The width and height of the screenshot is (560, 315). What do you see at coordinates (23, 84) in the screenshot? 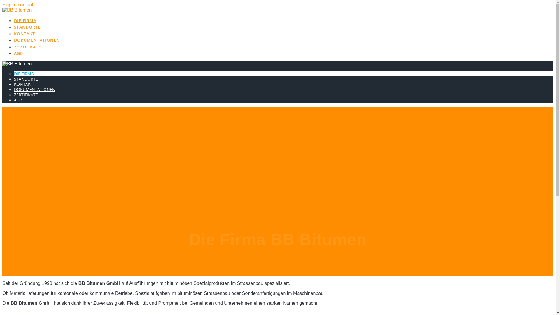
I see `KONTAKT` at bounding box center [23, 84].